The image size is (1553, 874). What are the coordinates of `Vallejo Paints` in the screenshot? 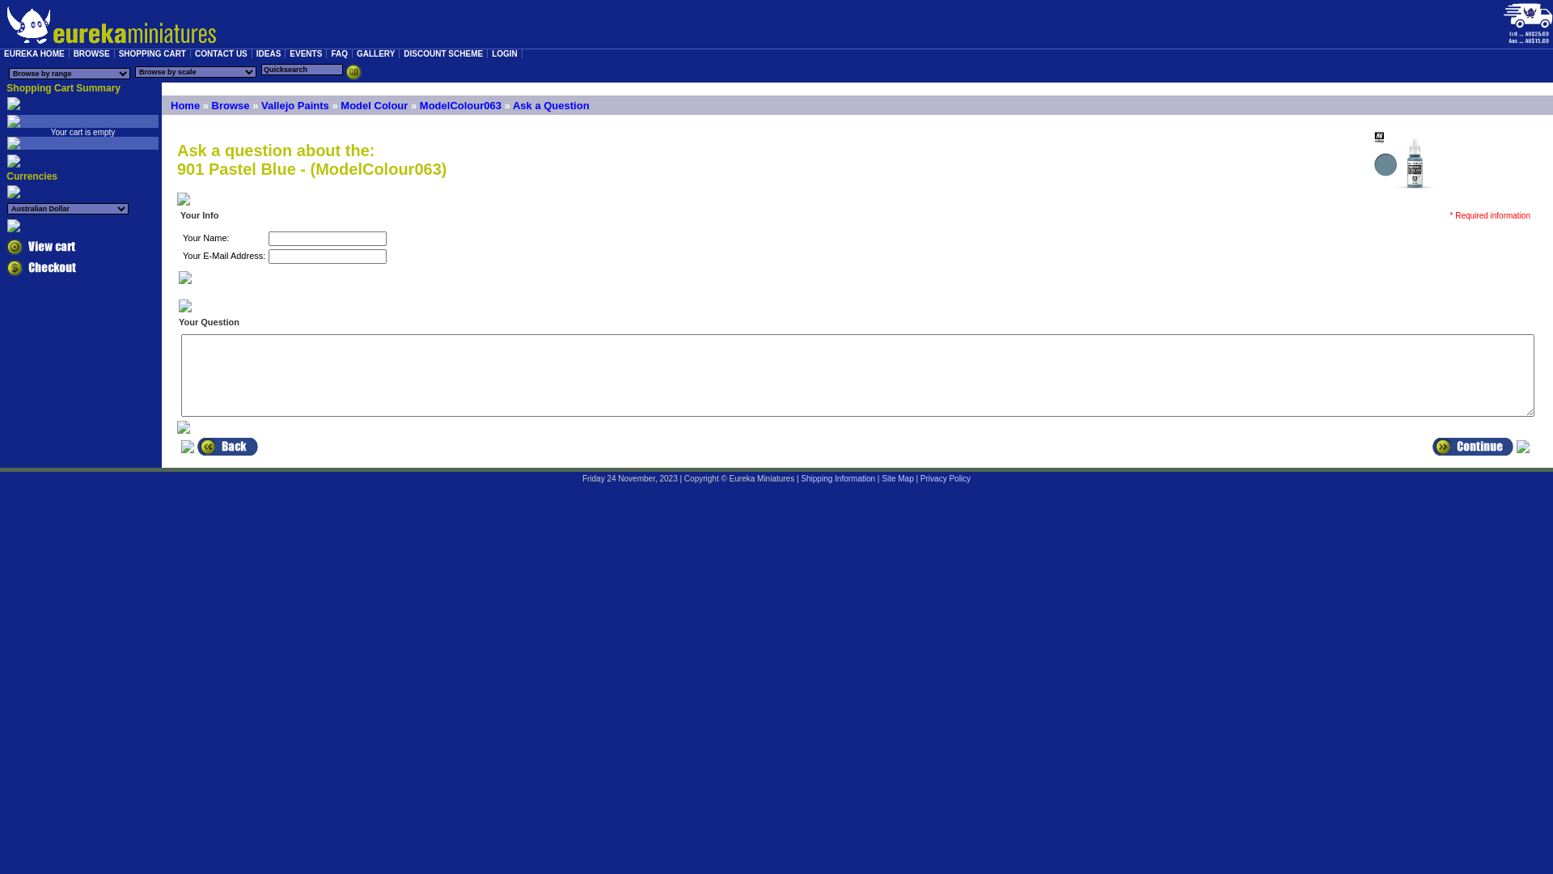 It's located at (295, 105).